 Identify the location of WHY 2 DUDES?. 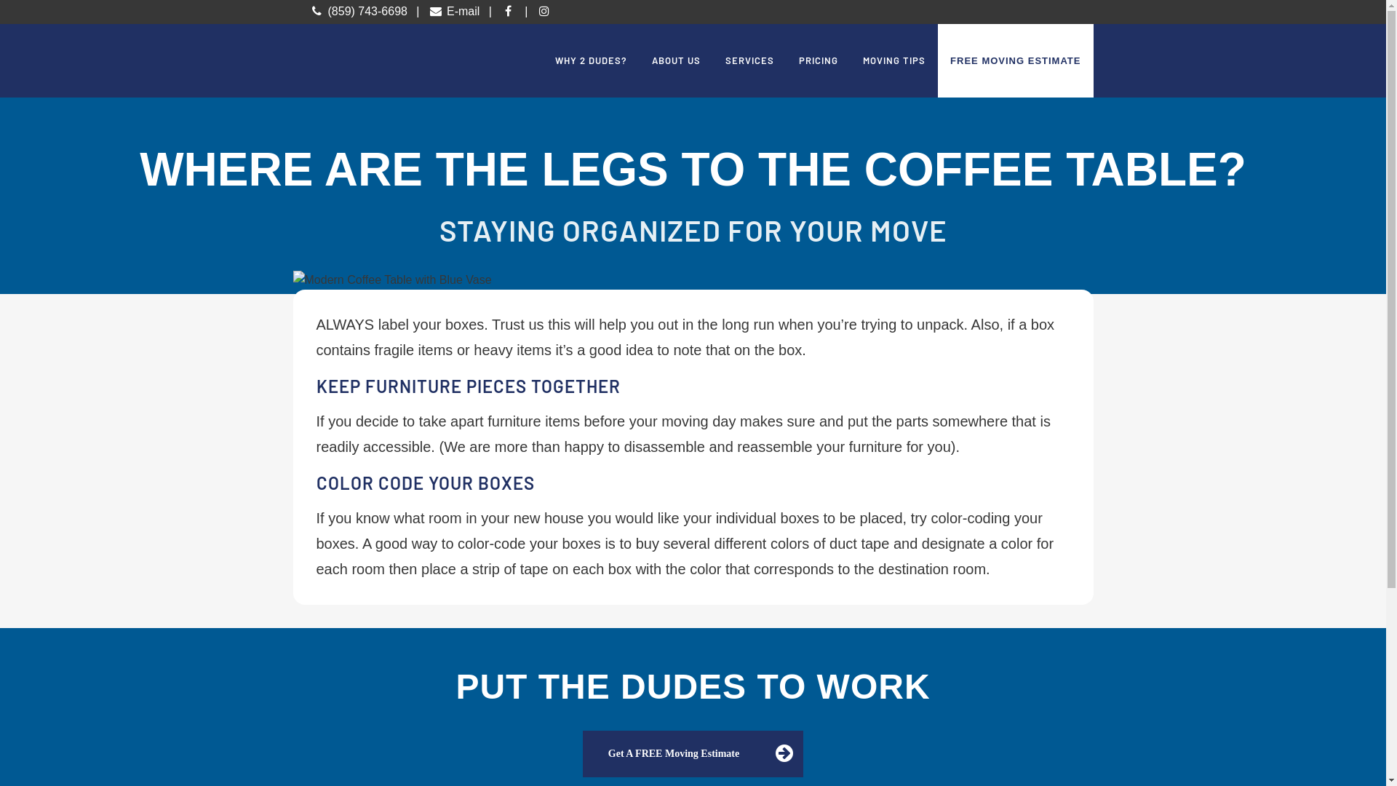
(591, 60).